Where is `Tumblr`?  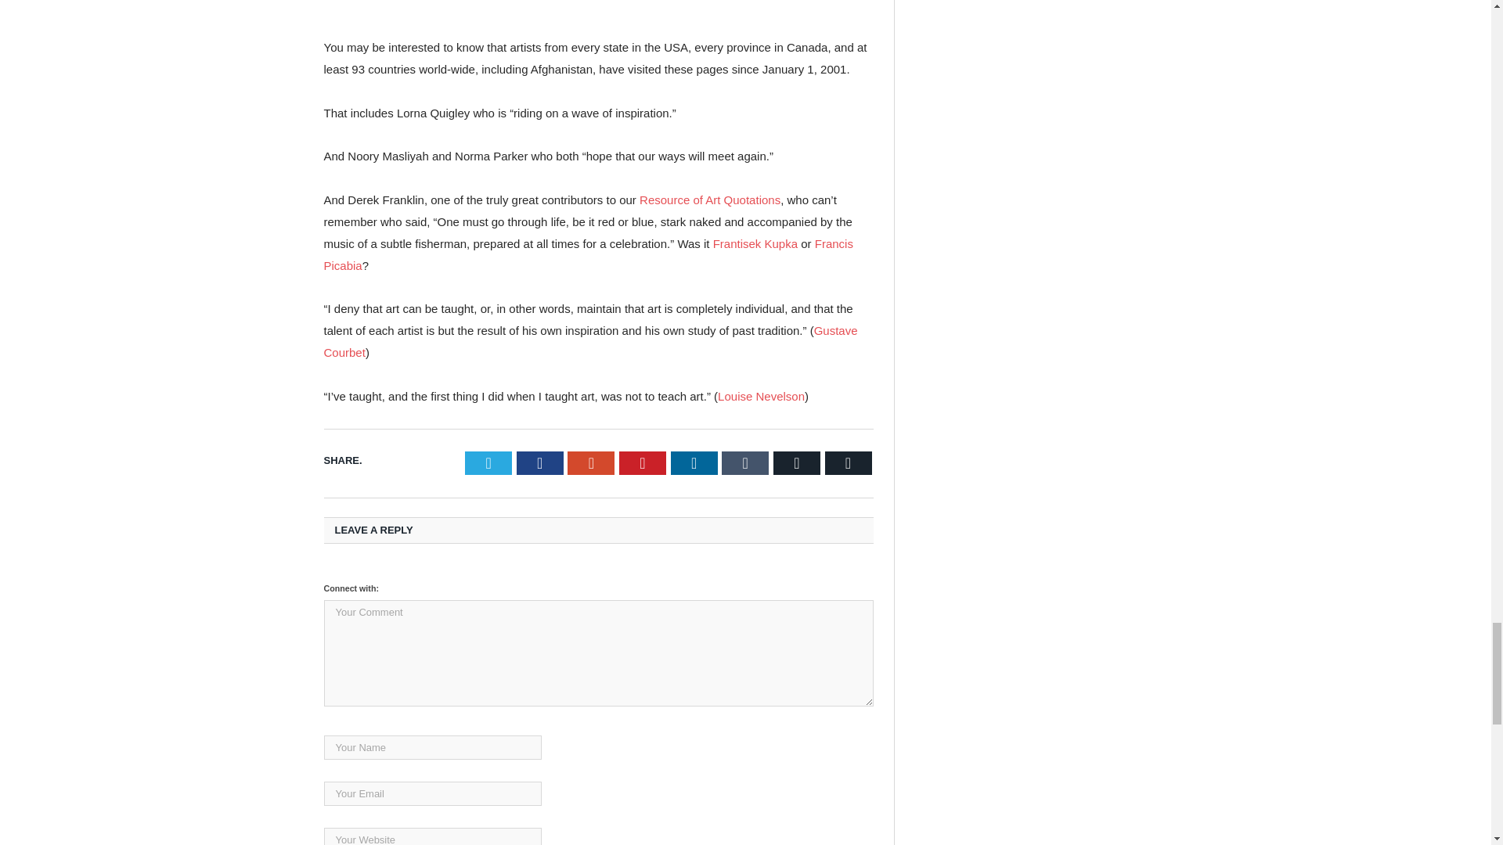
Tumblr is located at coordinates (744, 462).